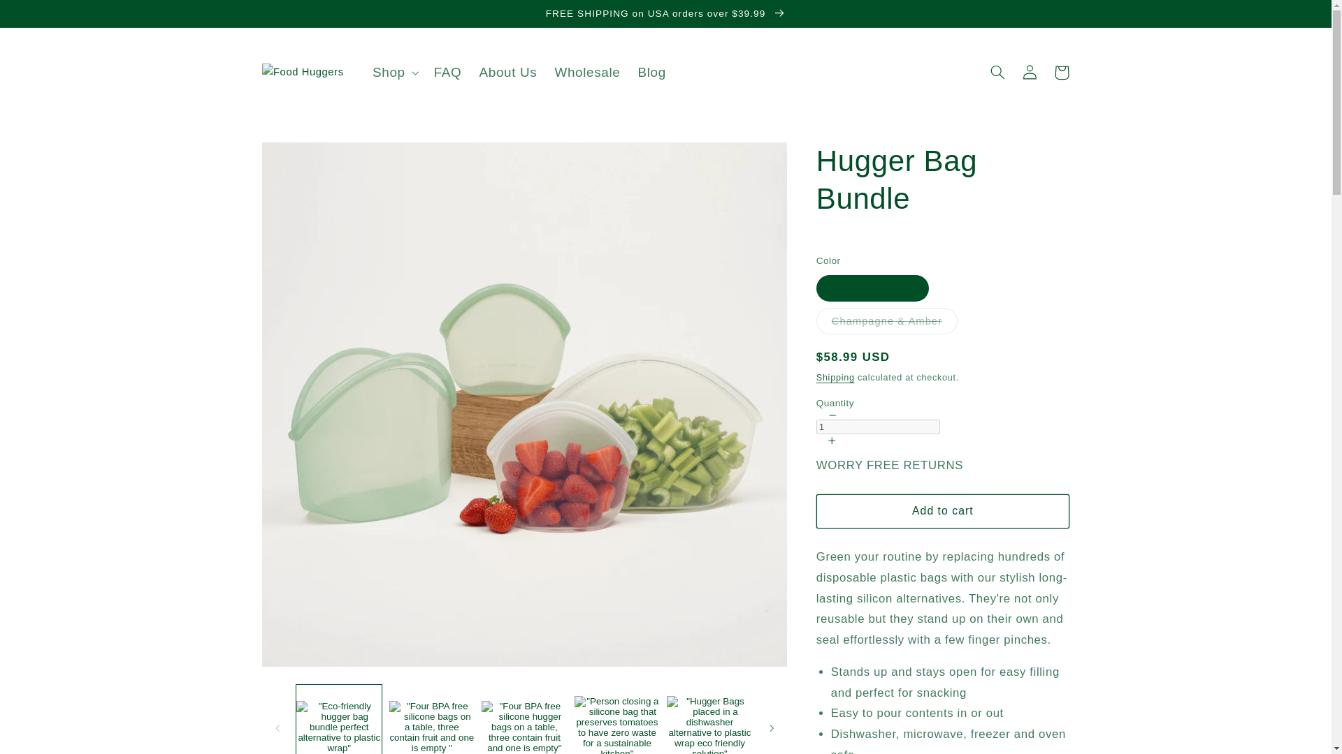  What do you see at coordinates (878, 427) in the screenshot?
I see `1` at bounding box center [878, 427].